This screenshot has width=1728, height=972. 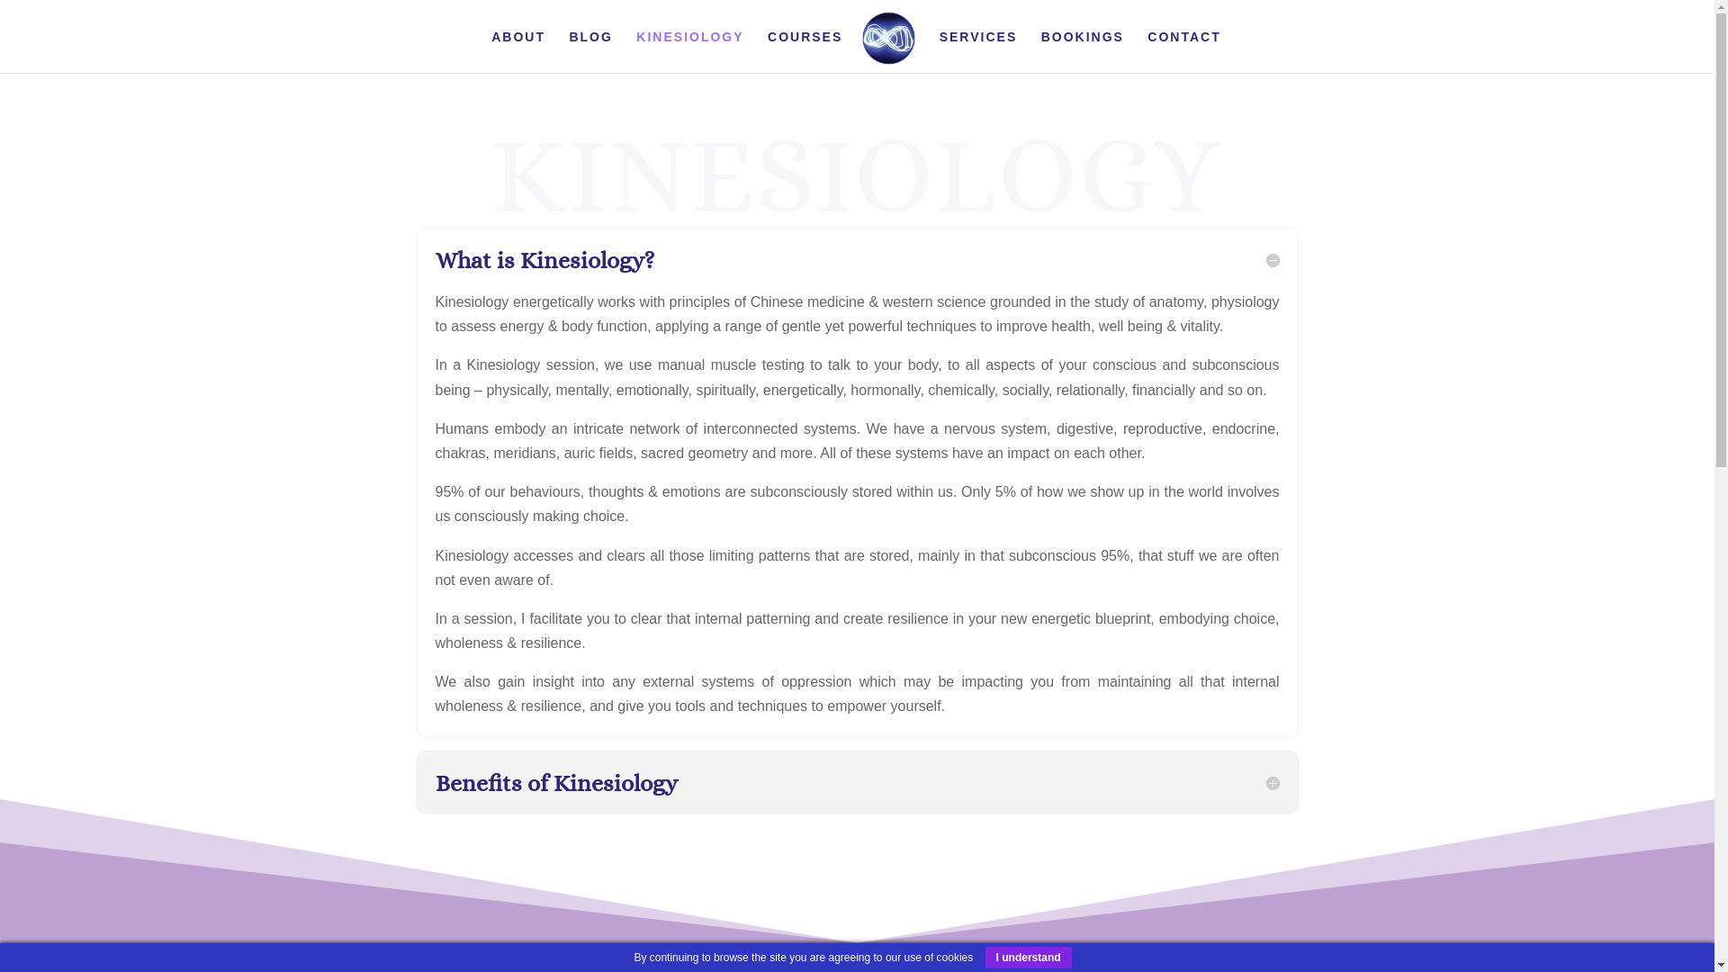 I want to click on CONTACT, so click(x=1184, y=52).